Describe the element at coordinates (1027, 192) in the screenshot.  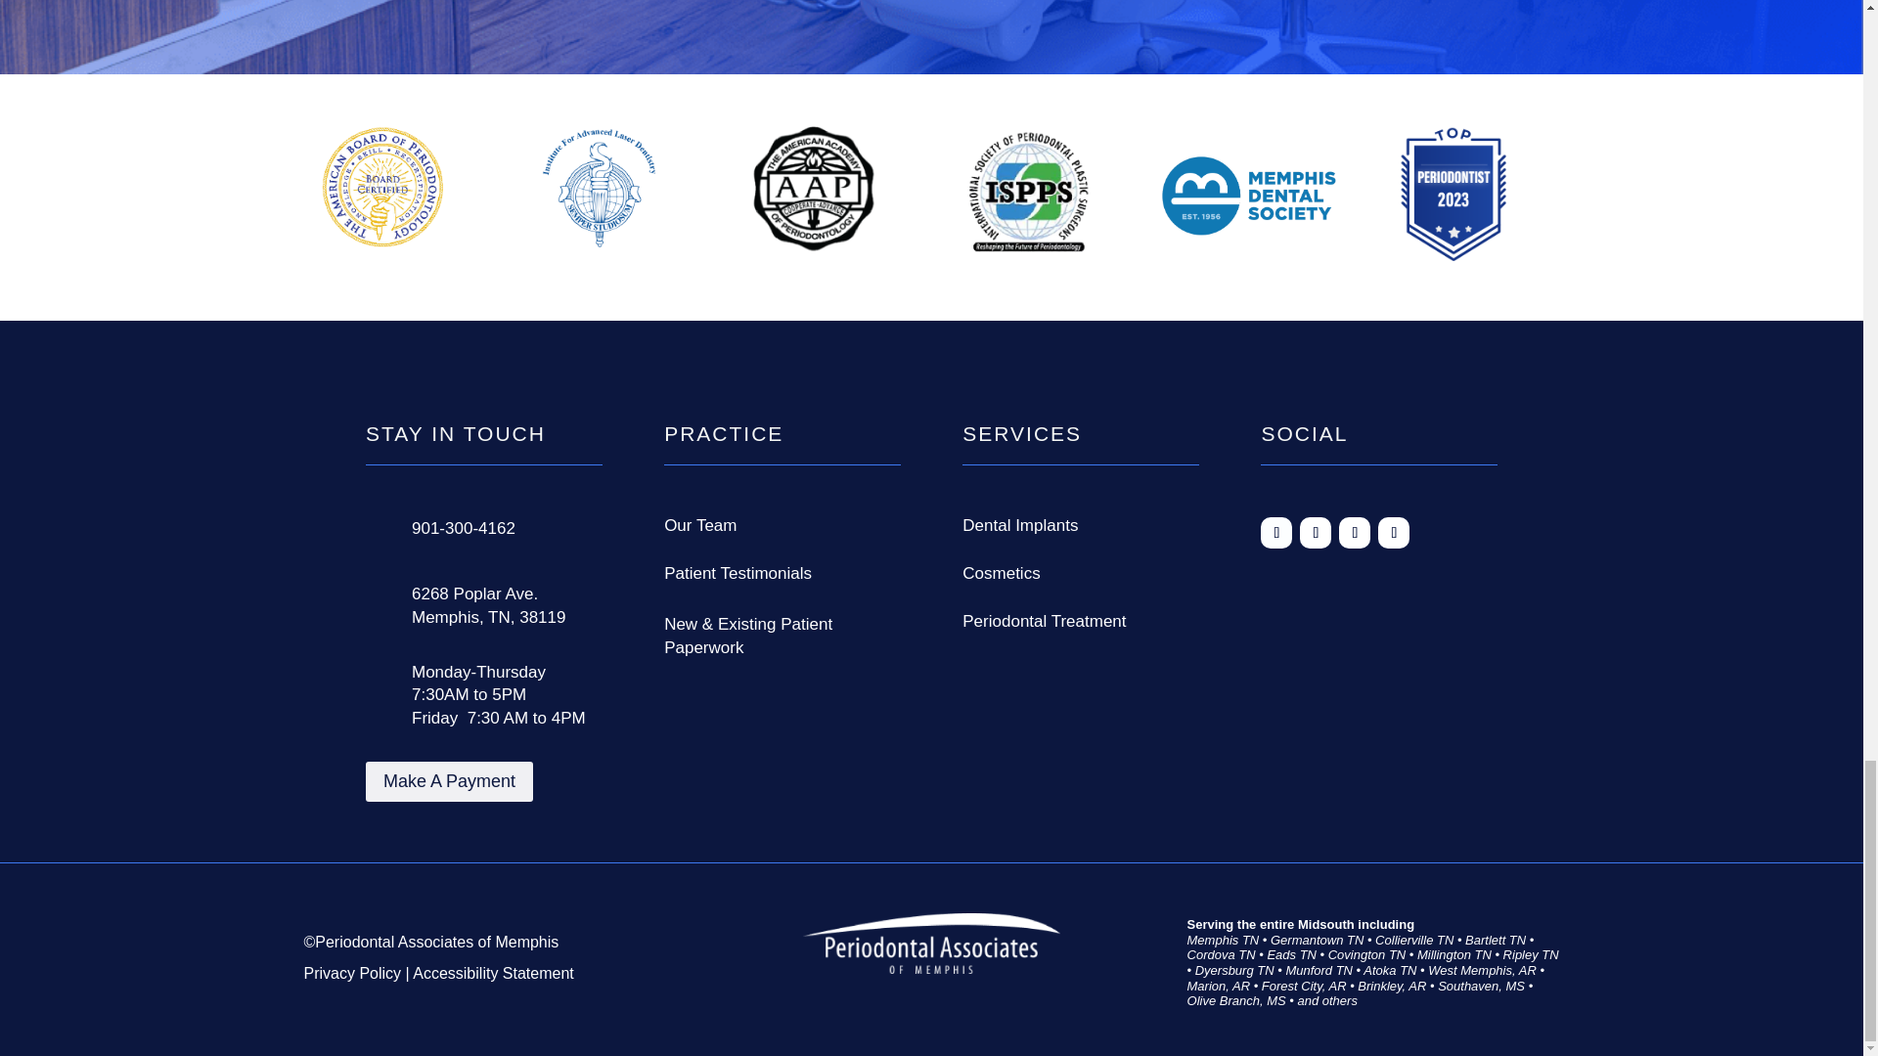
I see `AWARDS footer-38` at that location.